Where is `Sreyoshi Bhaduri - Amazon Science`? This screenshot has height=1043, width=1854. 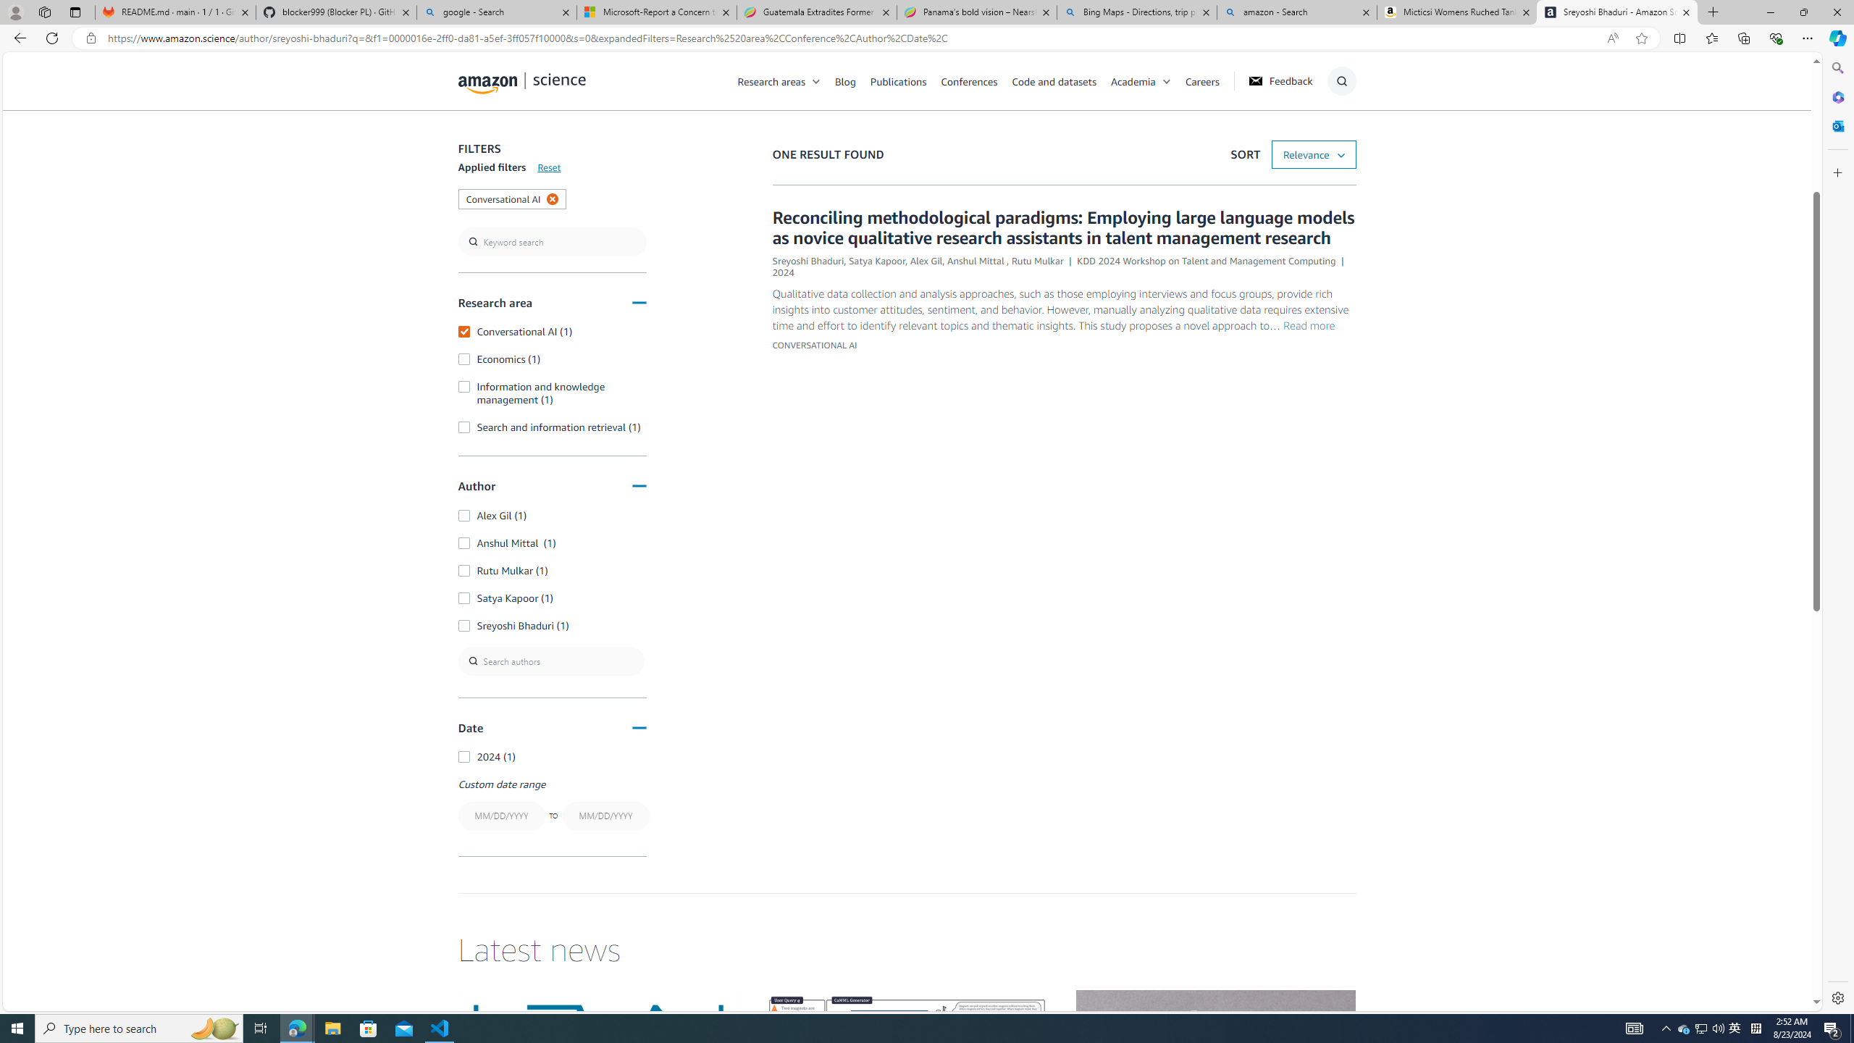 Sreyoshi Bhaduri - Amazon Science is located at coordinates (1617, 12).